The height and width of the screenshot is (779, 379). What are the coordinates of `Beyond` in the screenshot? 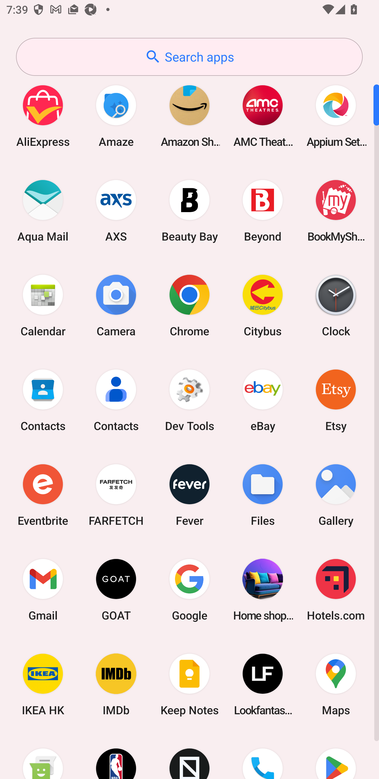 It's located at (263, 211).